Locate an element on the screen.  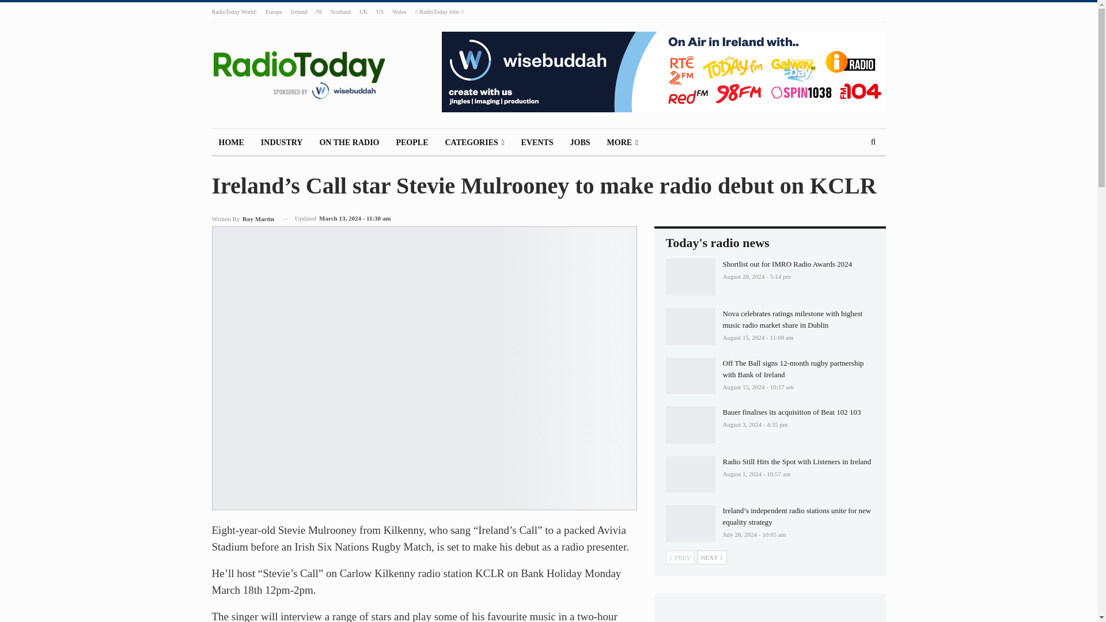
Ireland is located at coordinates (298, 12).